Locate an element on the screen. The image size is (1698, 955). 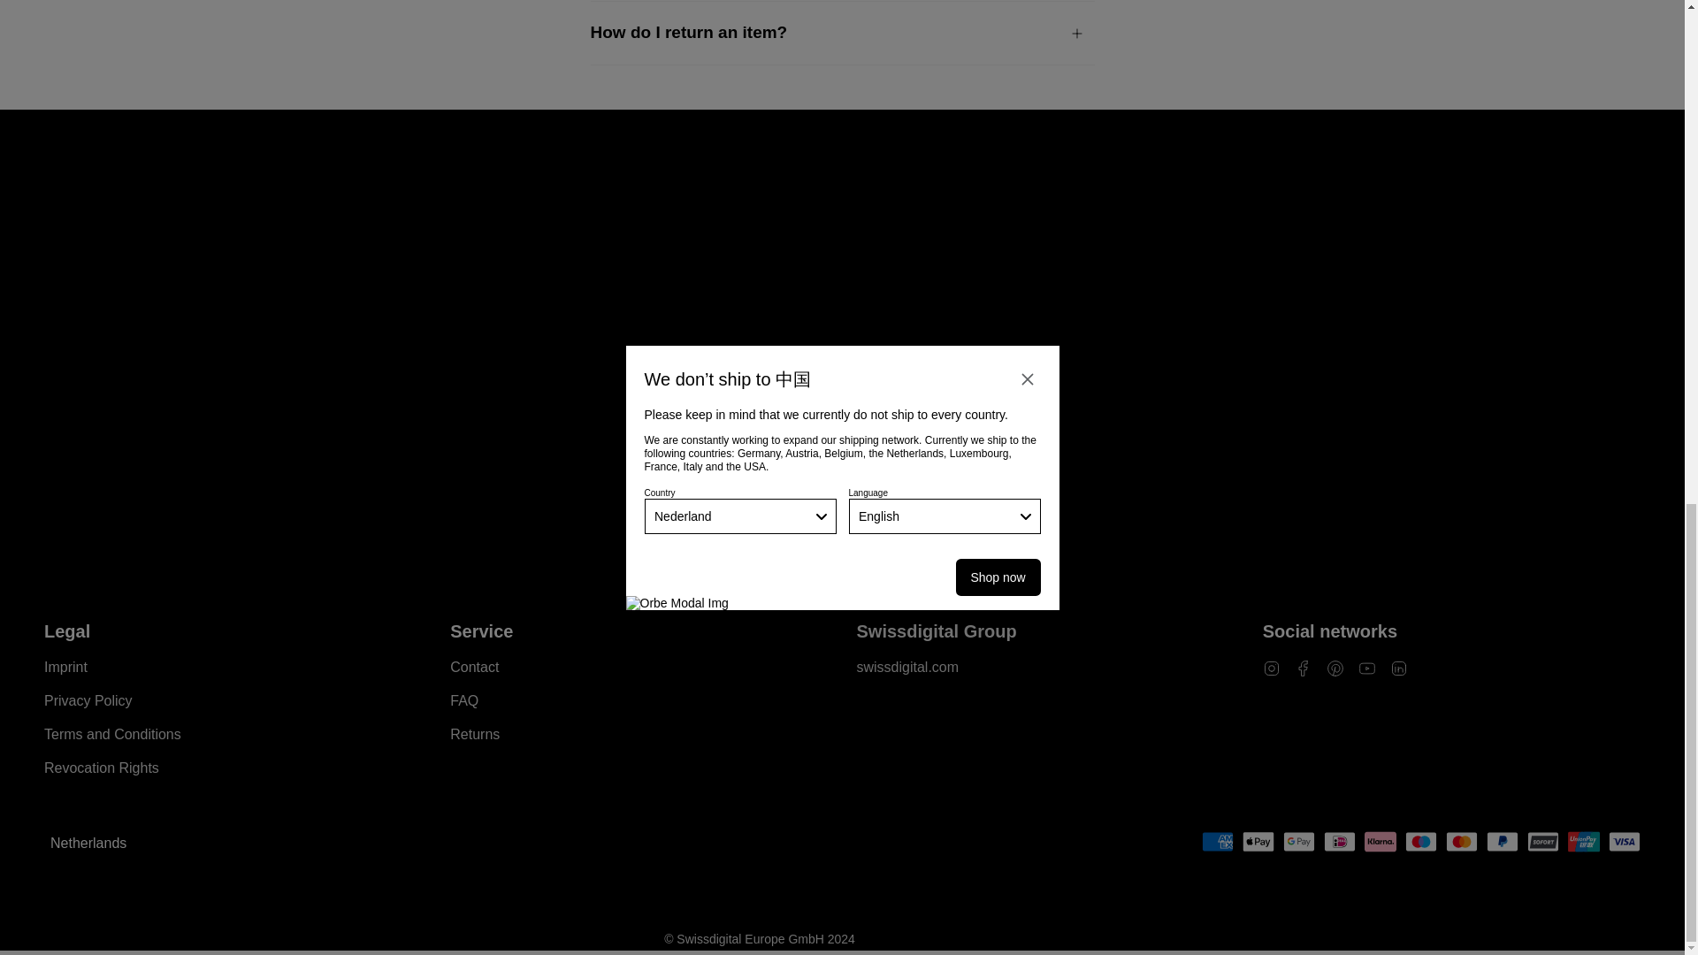
Swissdigital Europe GmbH on Facebook is located at coordinates (1304, 667).